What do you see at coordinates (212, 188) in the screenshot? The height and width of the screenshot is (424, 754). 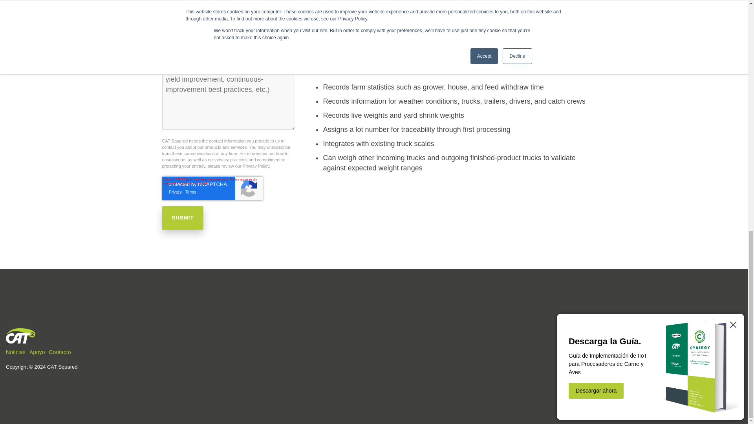 I see `reCAPTCHA` at bounding box center [212, 188].